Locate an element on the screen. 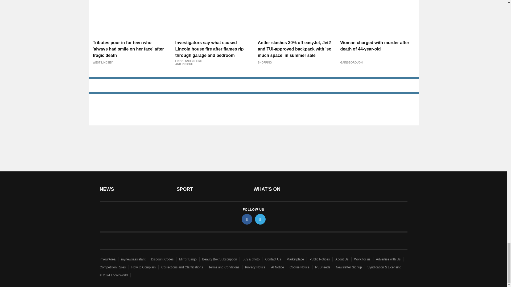 This screenshot has width=511, height=287. facebook is located at coordinates (247, 219).